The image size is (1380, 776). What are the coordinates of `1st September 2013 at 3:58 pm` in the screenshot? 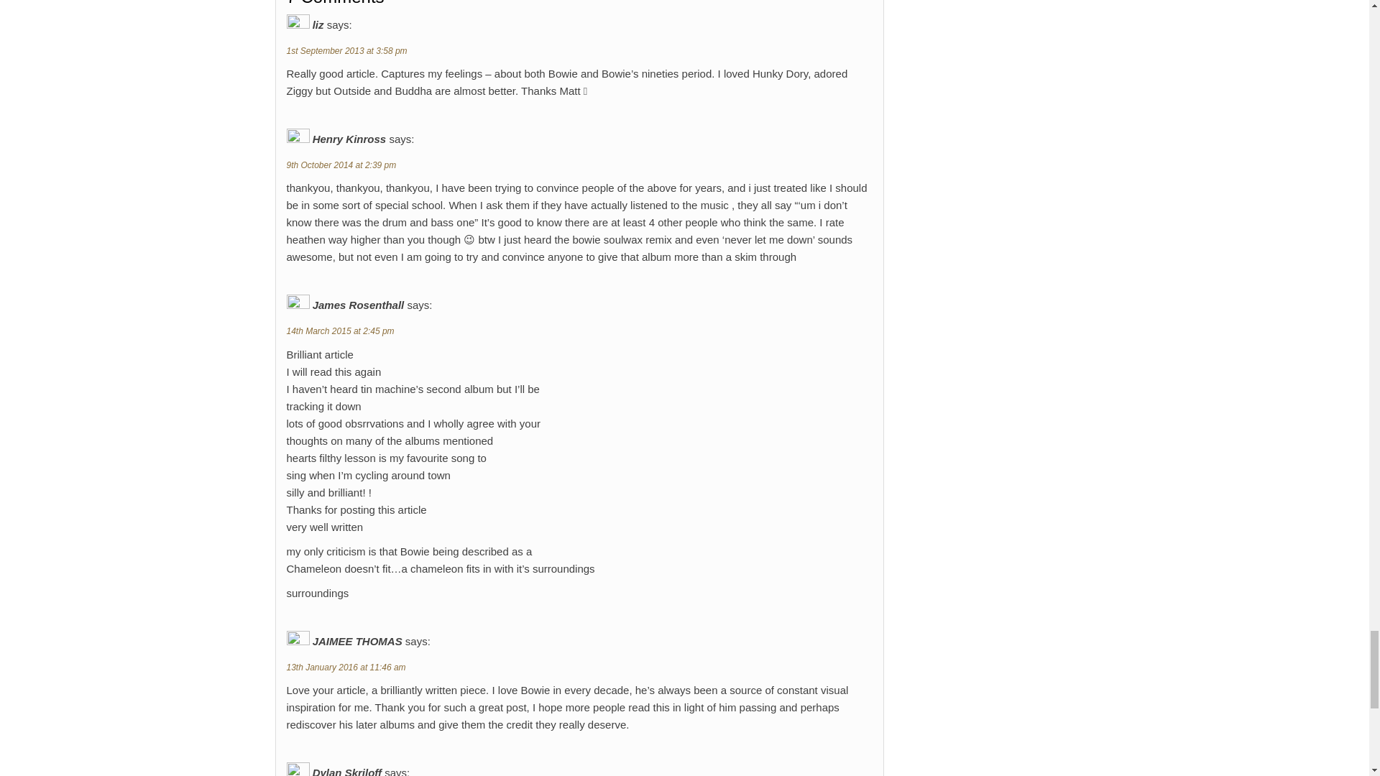 It's located at (346, 50).